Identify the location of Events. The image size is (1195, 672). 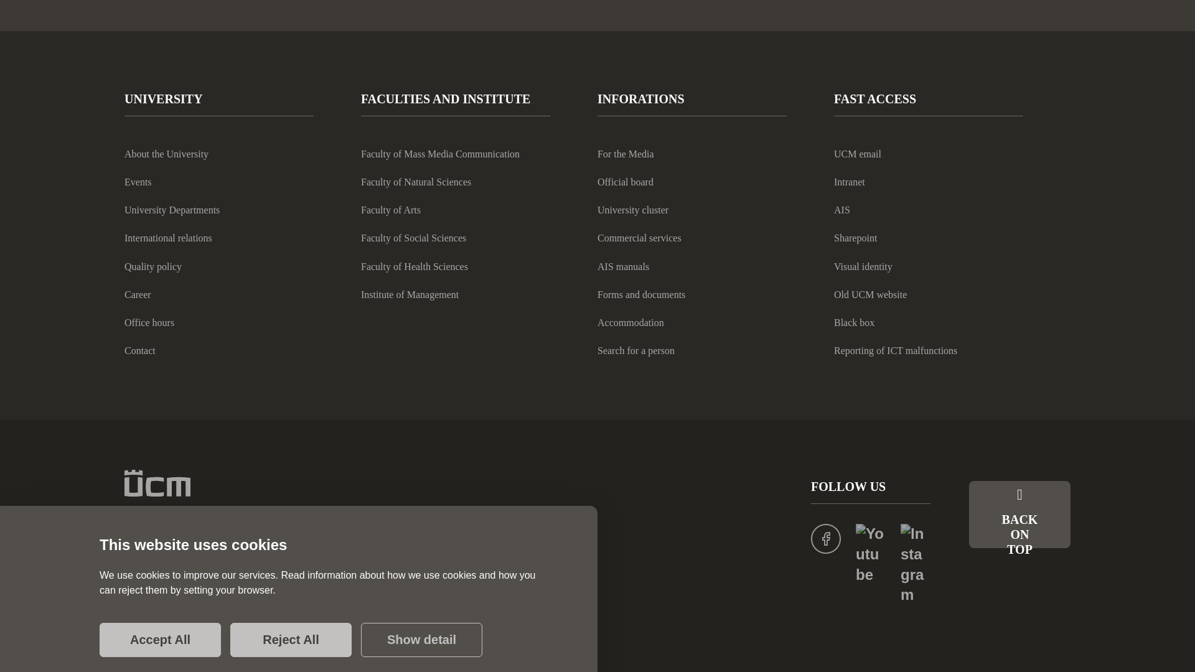
(138, 182).